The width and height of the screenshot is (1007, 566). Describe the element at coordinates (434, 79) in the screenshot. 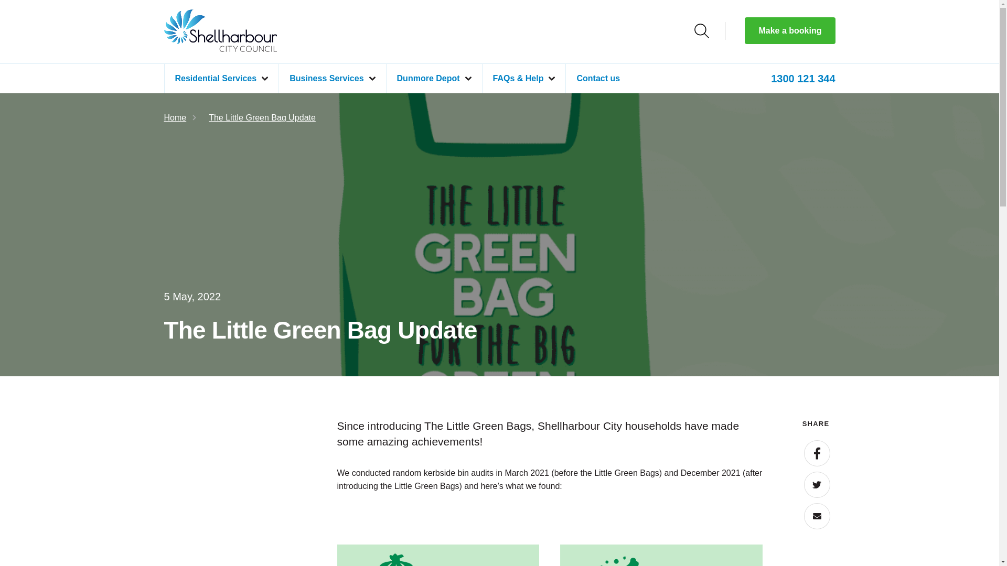

I see `Dunmore Depot` at that location.